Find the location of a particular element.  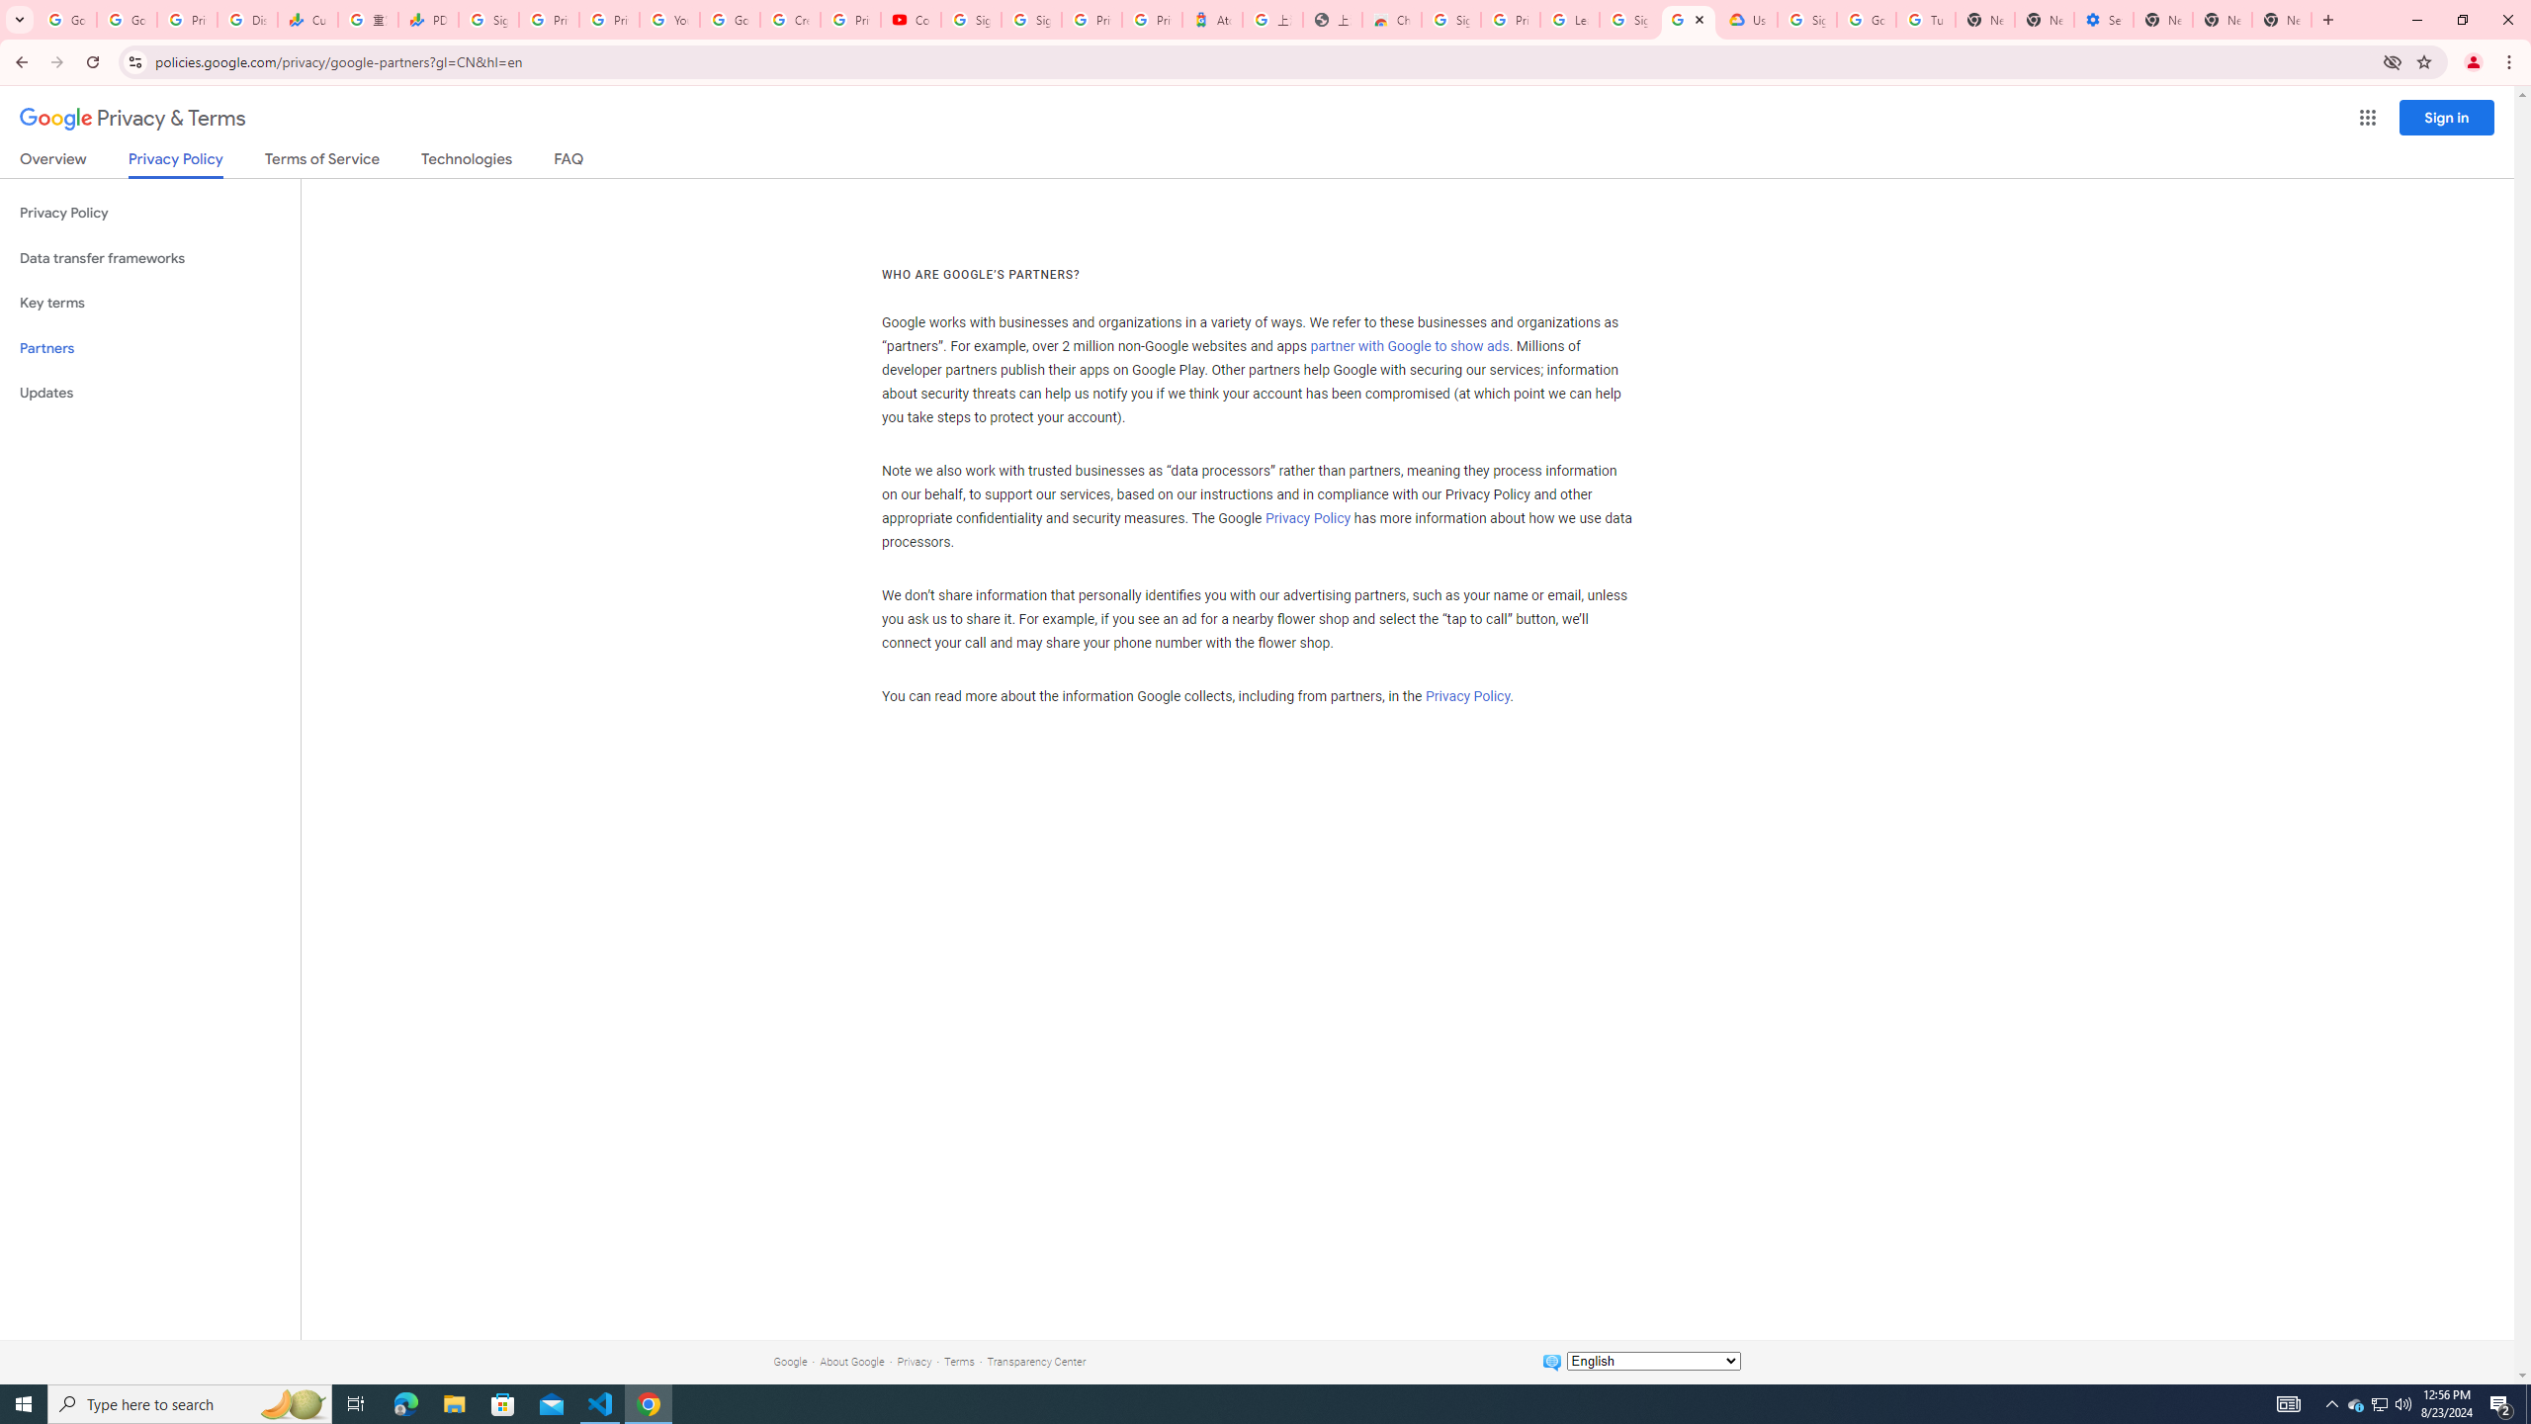

partner with Google to show ads is located at coordinates (1410, 347).